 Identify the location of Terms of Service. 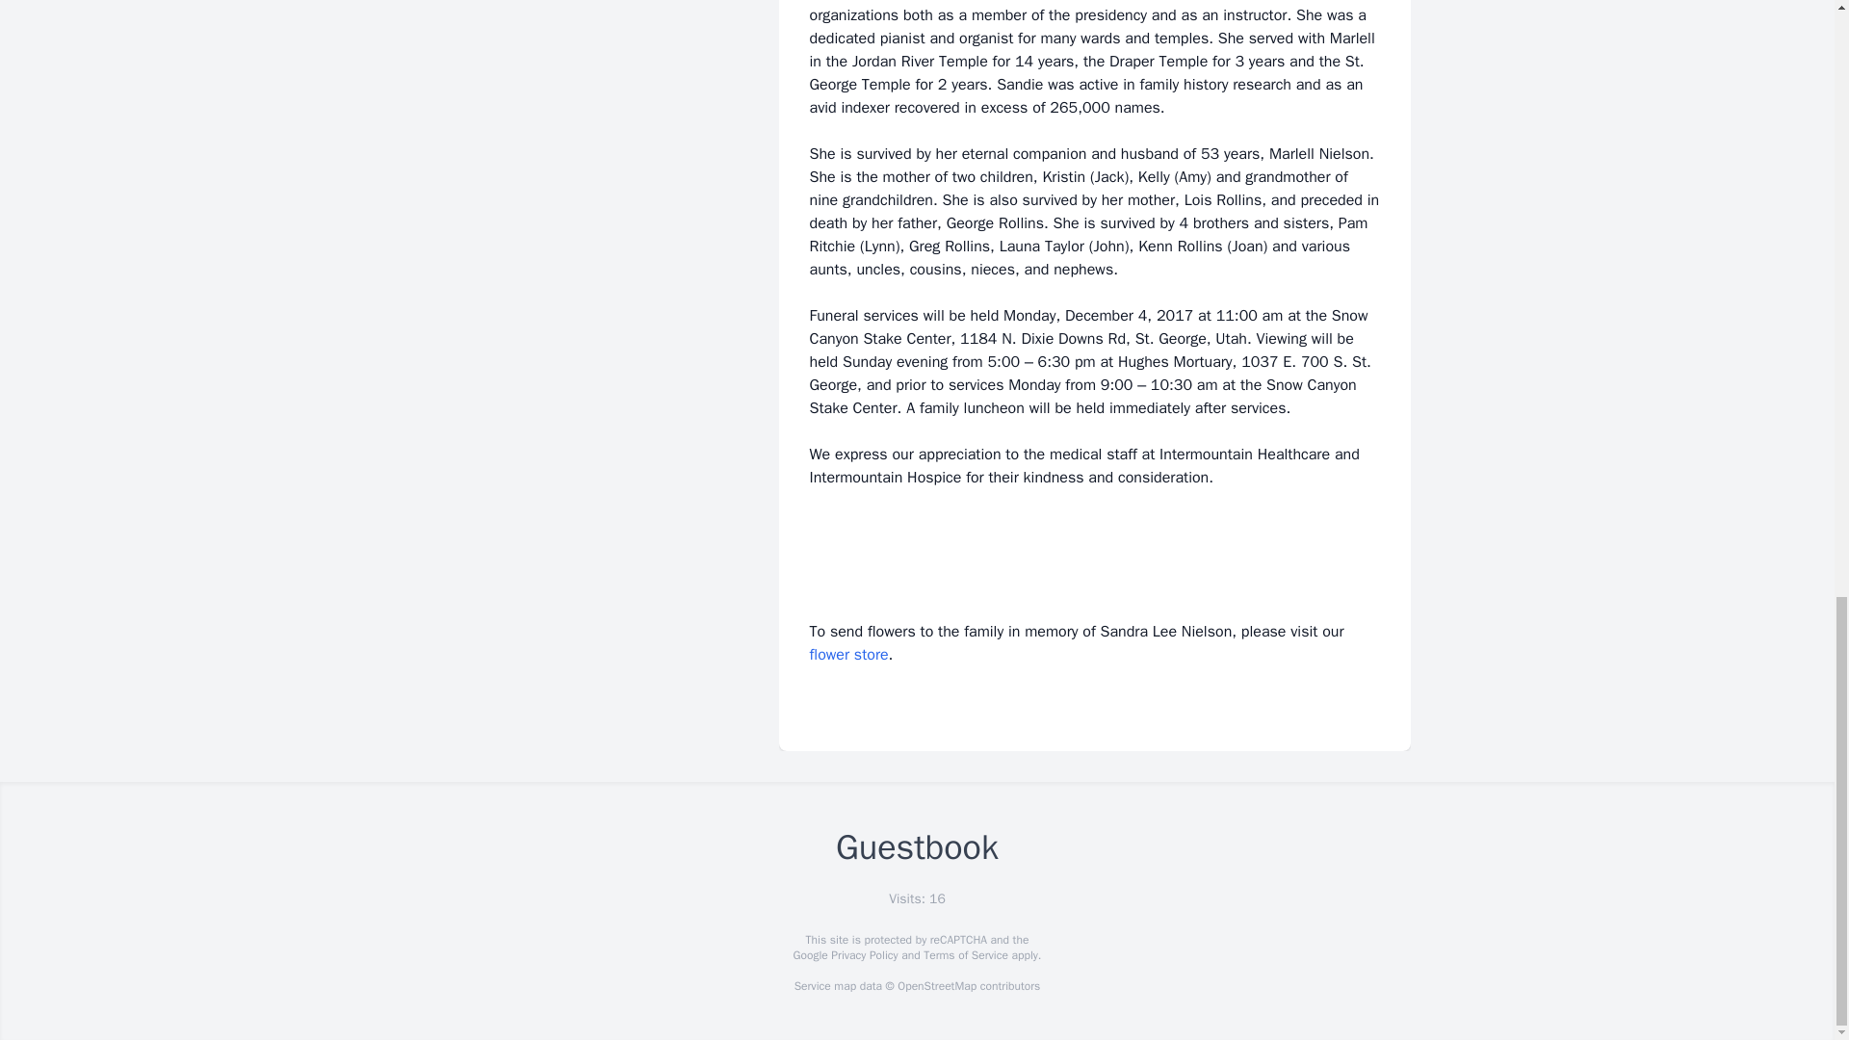
(965, 955).